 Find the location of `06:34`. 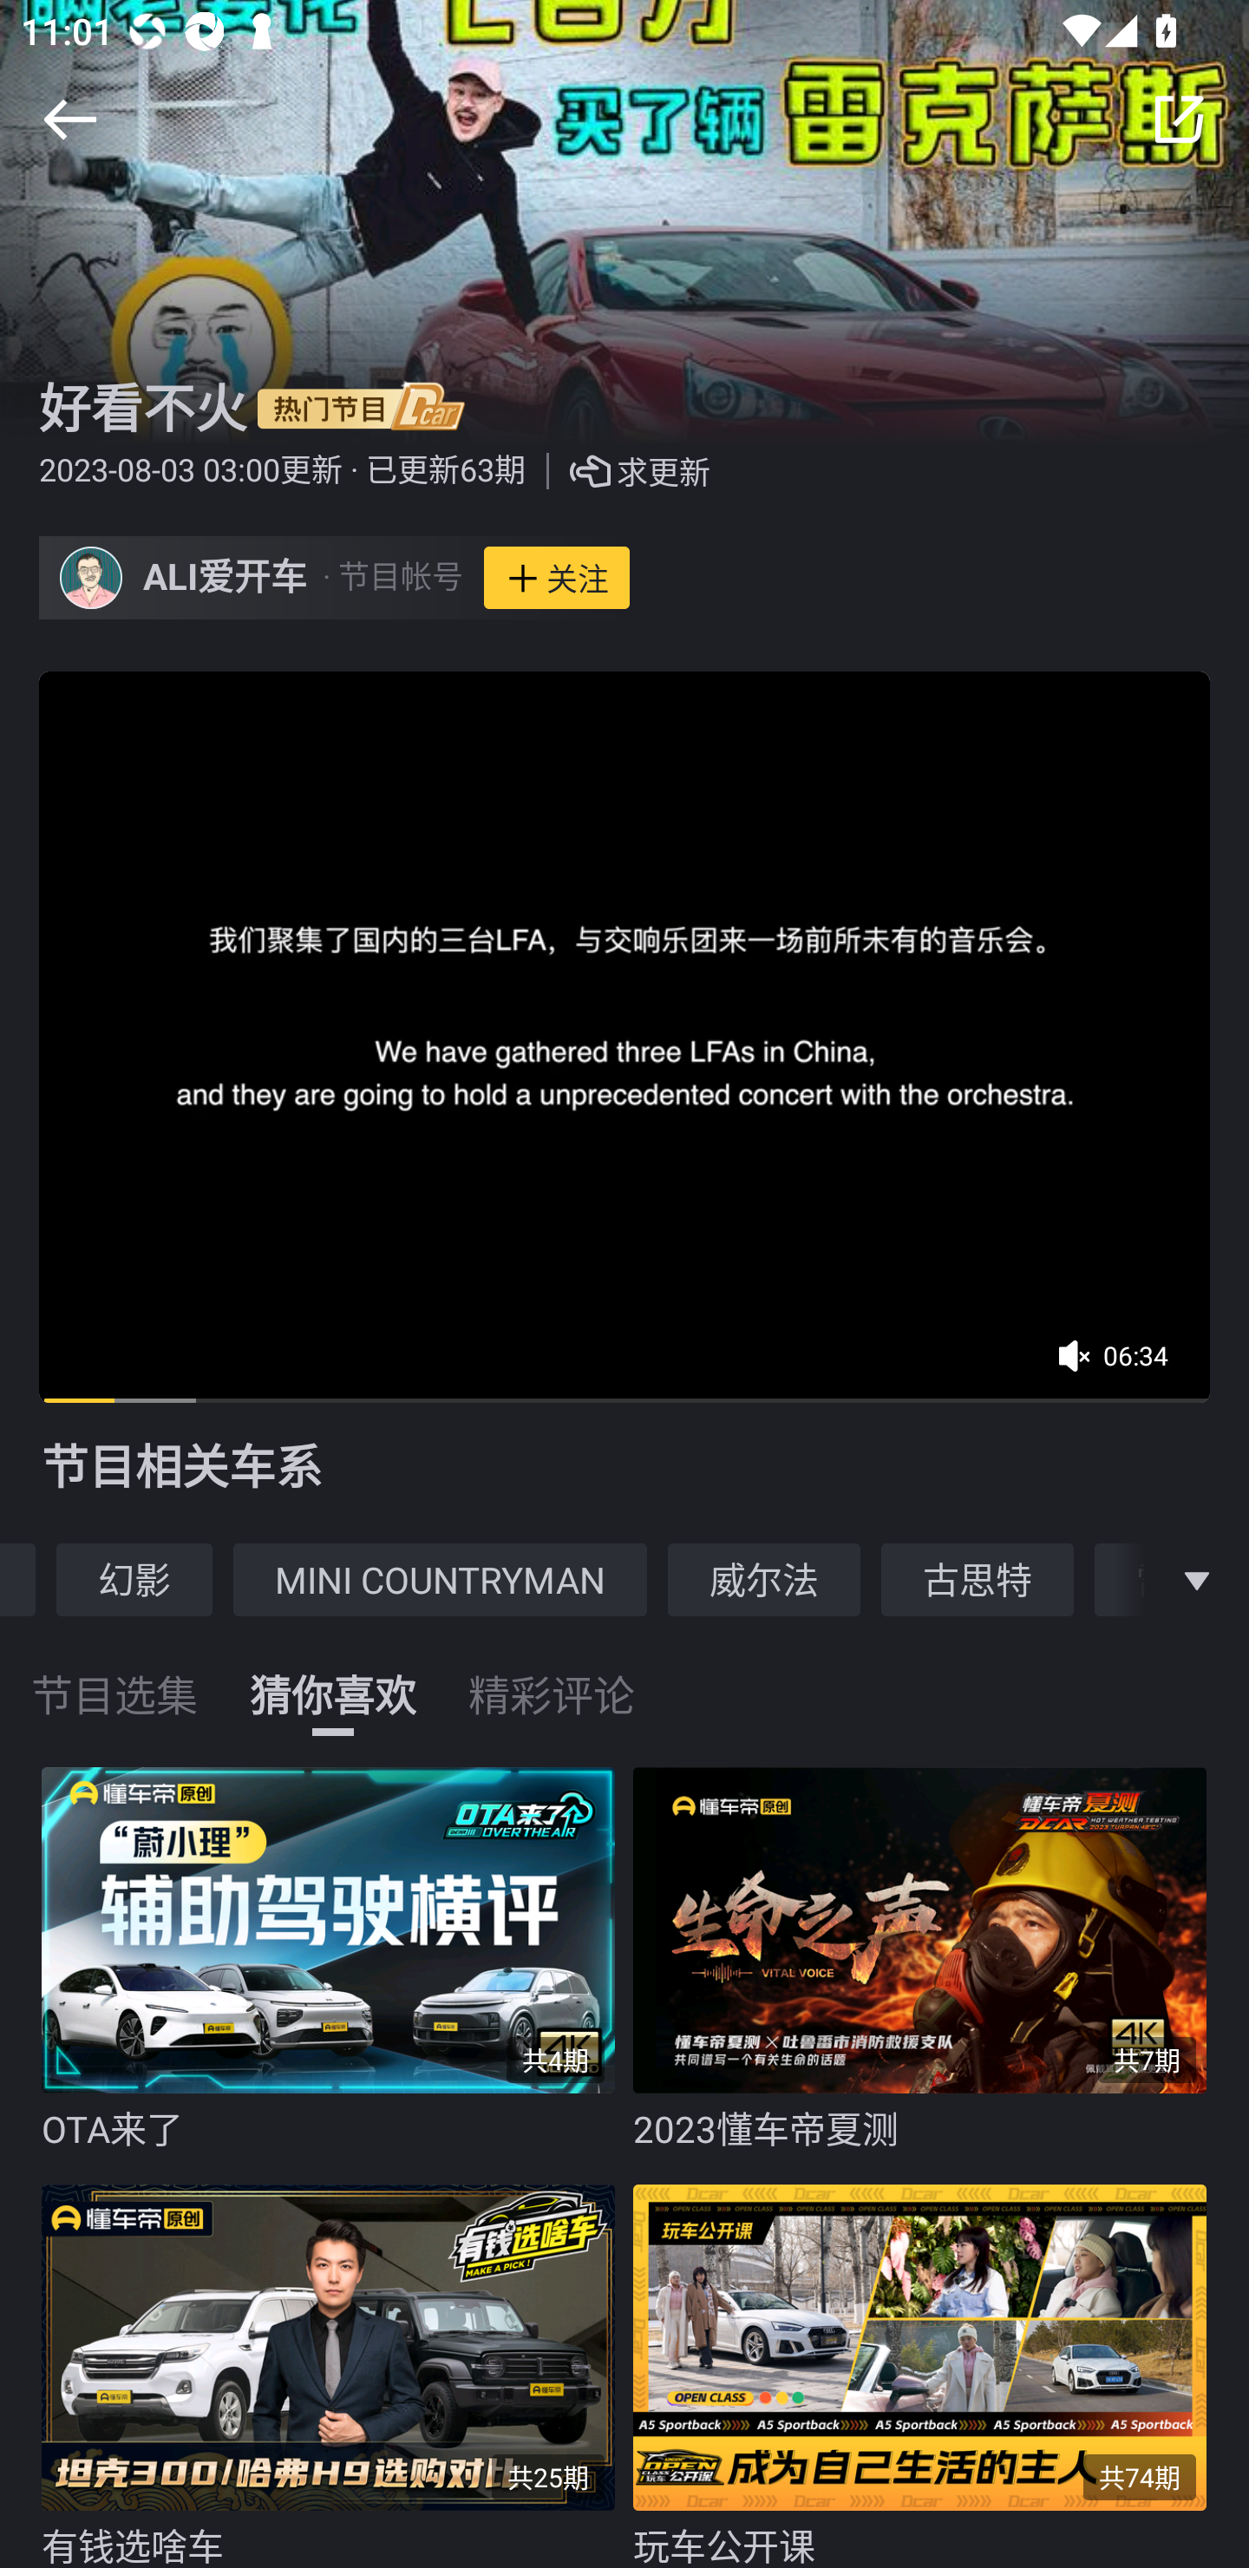

06:34 is located at coordinates (1122, 1366).